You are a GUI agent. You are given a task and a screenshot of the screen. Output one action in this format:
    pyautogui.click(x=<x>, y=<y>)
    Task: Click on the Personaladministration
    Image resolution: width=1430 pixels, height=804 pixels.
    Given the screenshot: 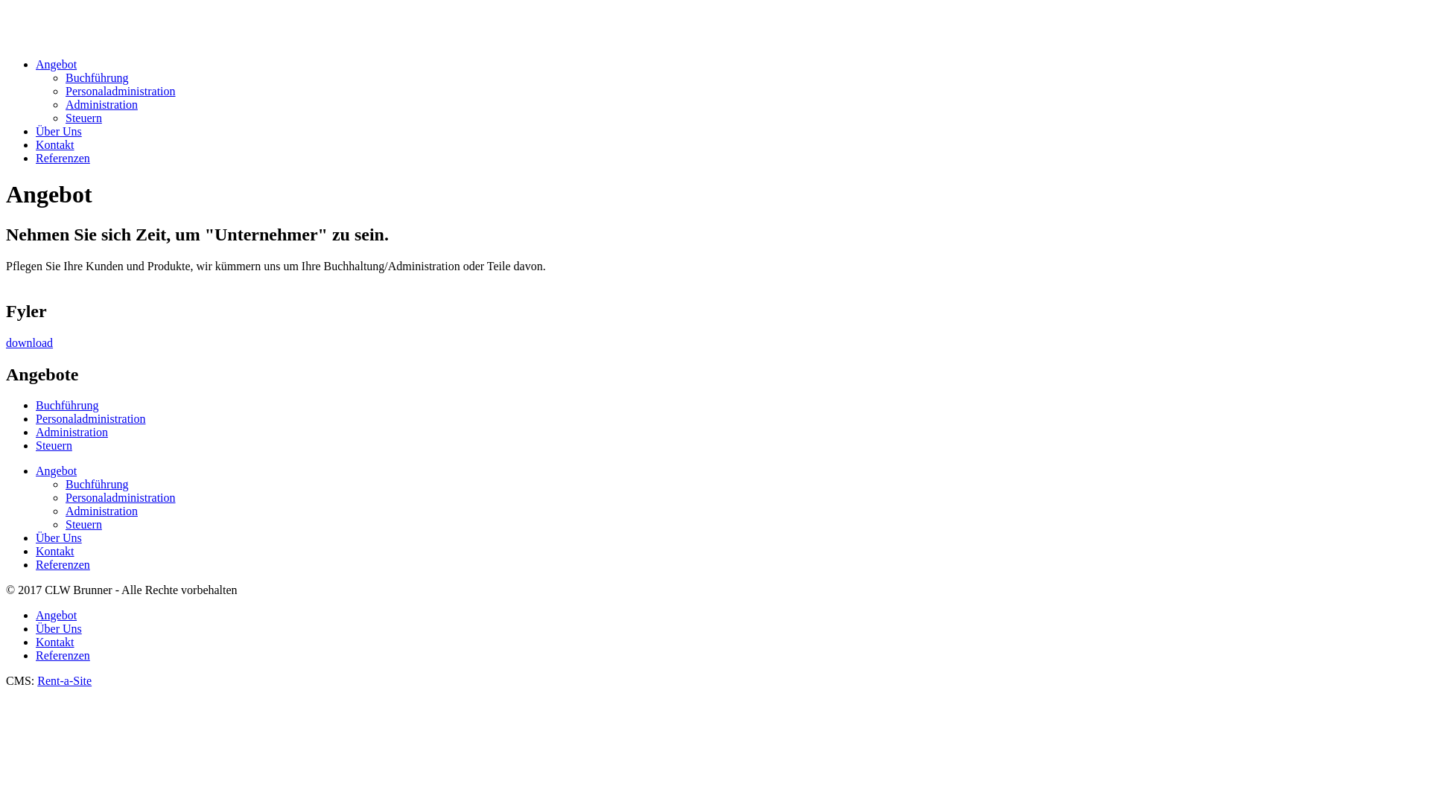 What is the action you would take?
    pyautogui.click(x=121, y=91)
    